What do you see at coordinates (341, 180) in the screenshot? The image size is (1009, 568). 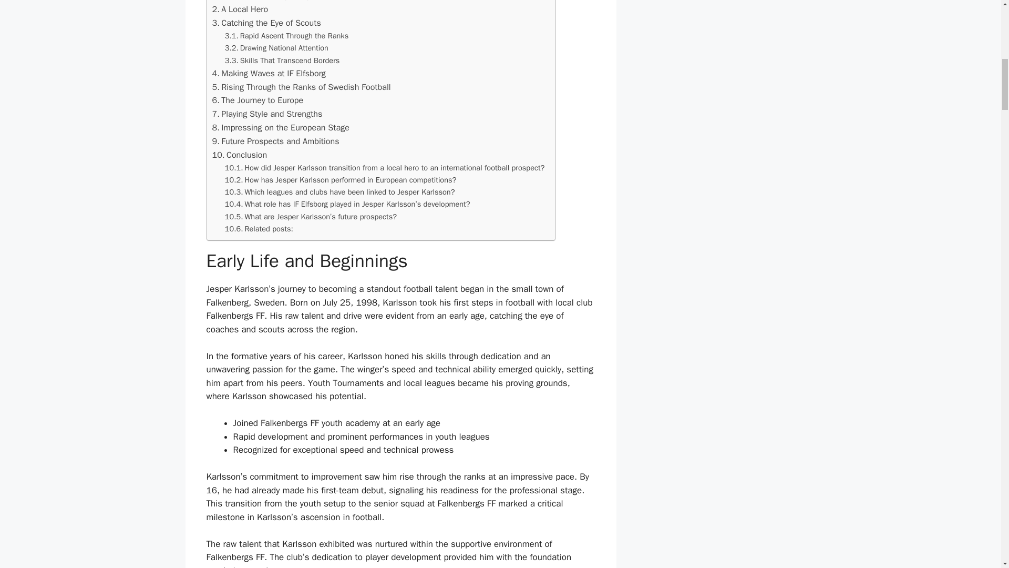 I see `How has Jesper Karlsson performed in European competitions?` at bounding box center [341, 180].